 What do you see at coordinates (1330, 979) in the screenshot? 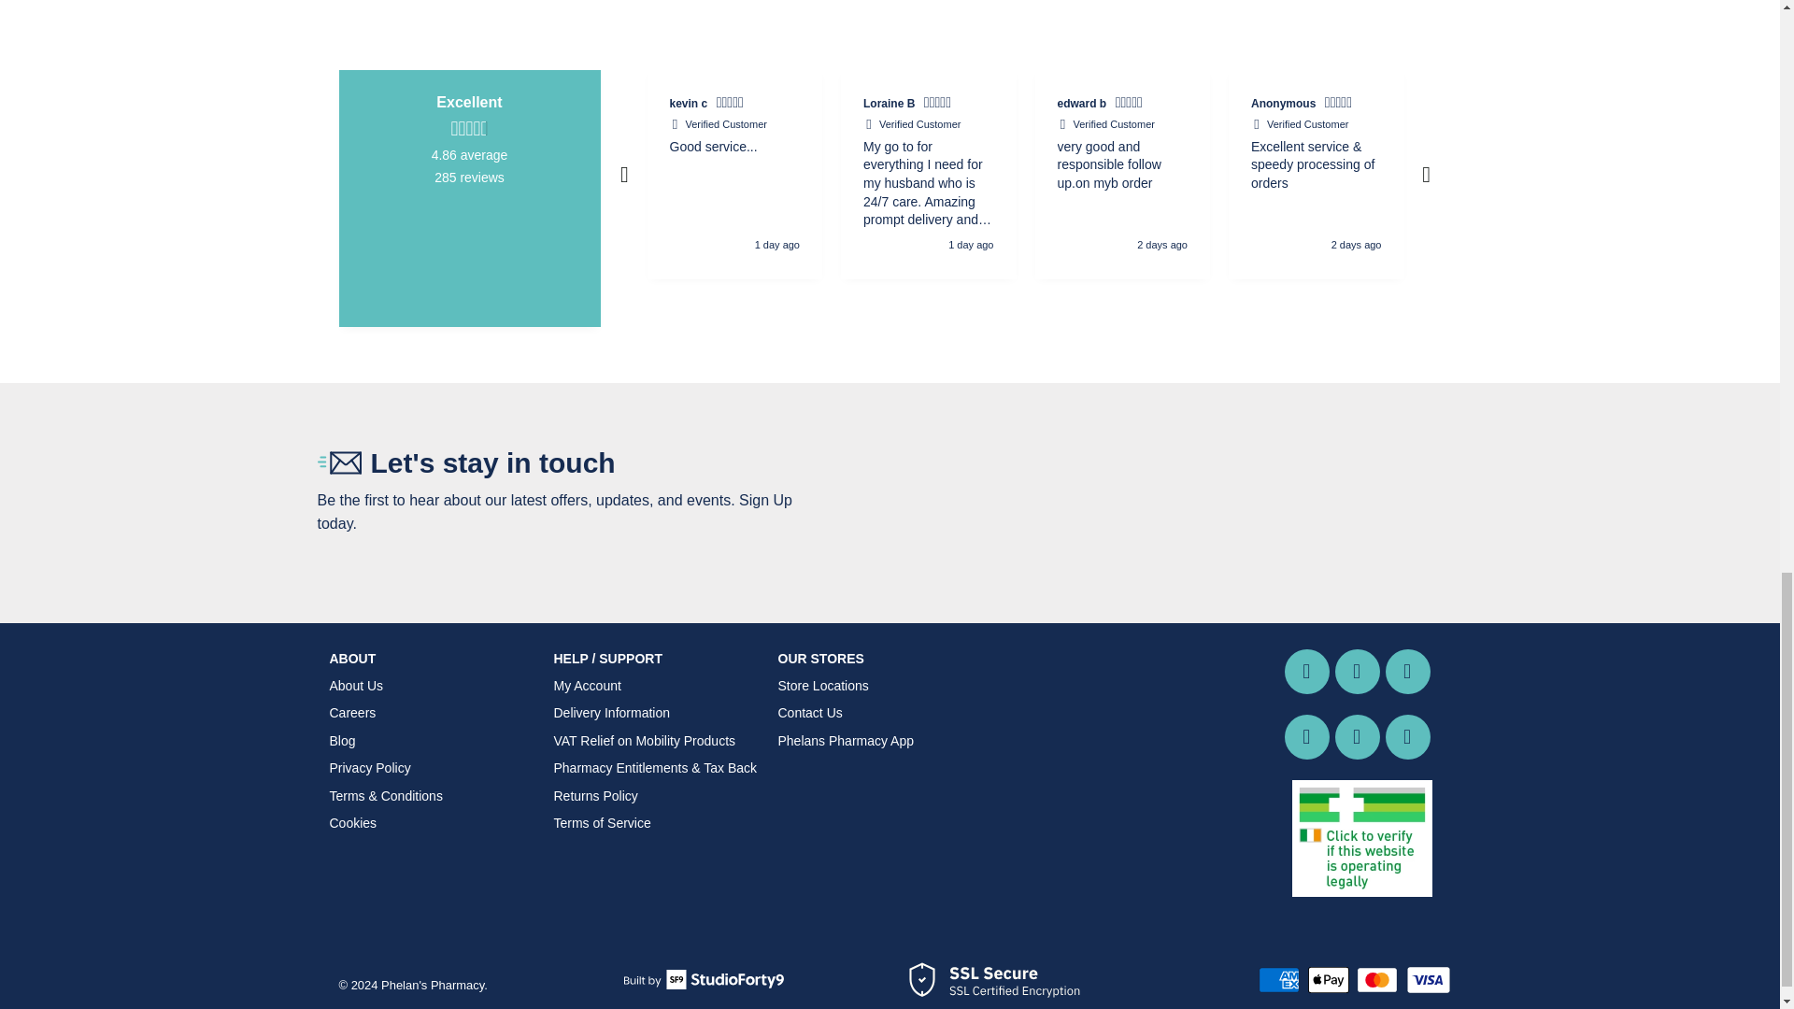
I see `Apple Pay` at bounding box center [1330, 979].